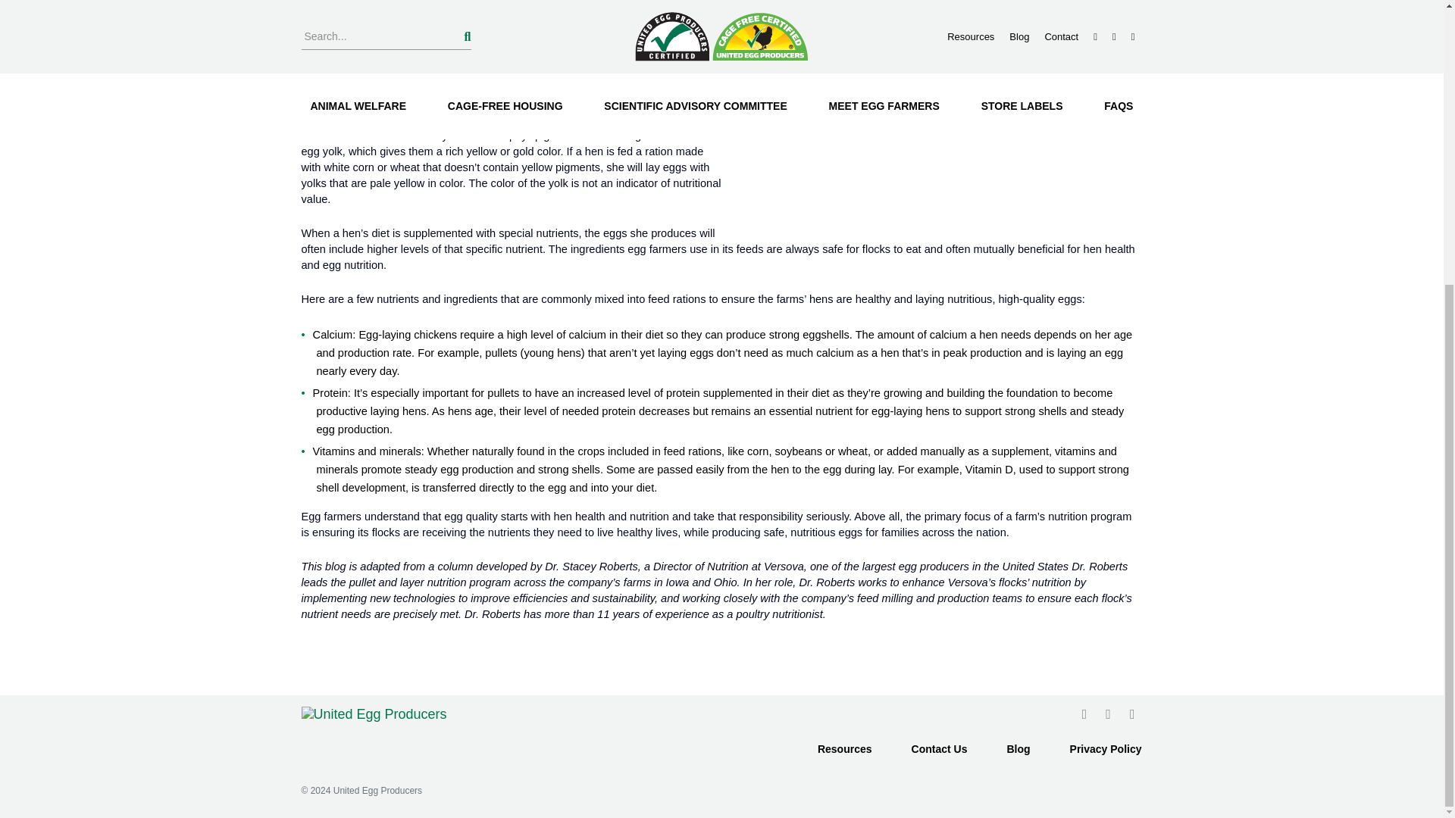 The image size is (1455, 818). What do you see at coordinates (1017, 748) in the screenshot?
I see `Blog` at bounding box center [1017, 748].